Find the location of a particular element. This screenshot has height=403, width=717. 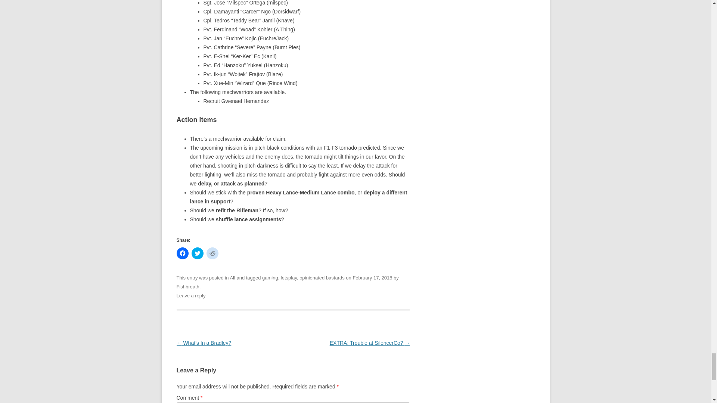

Click to share on Facebook is located at coordinates (182, 253).